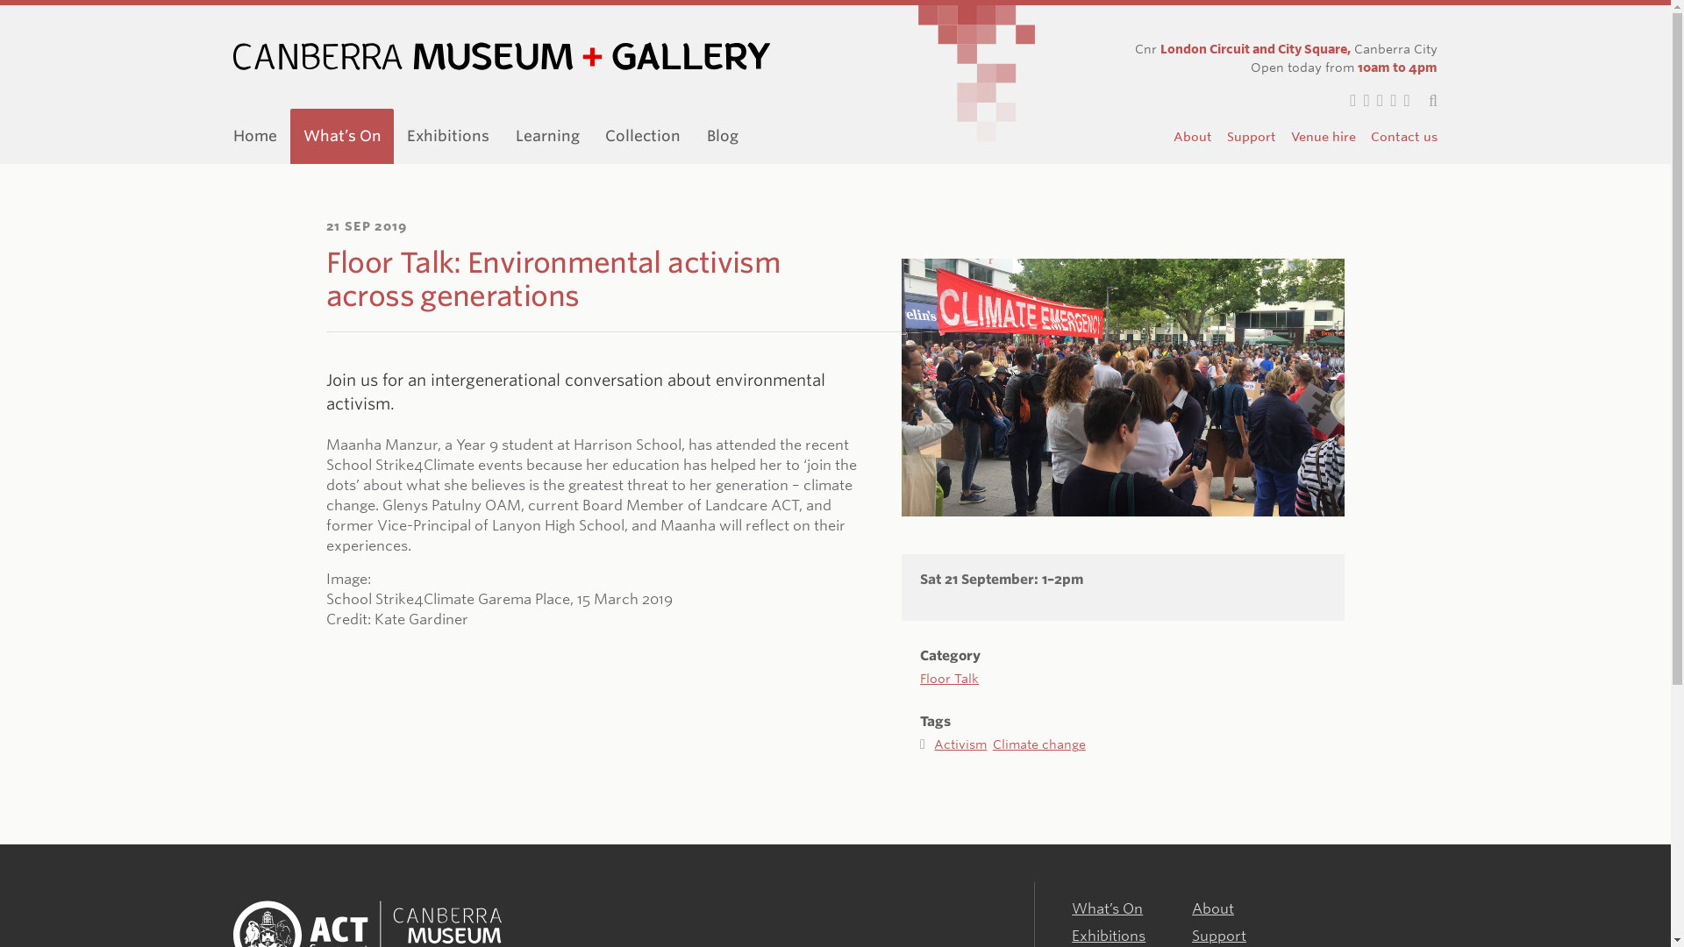  Describe the element at coordinates (1213, 908) in the screenshot. I see `About` at that location.